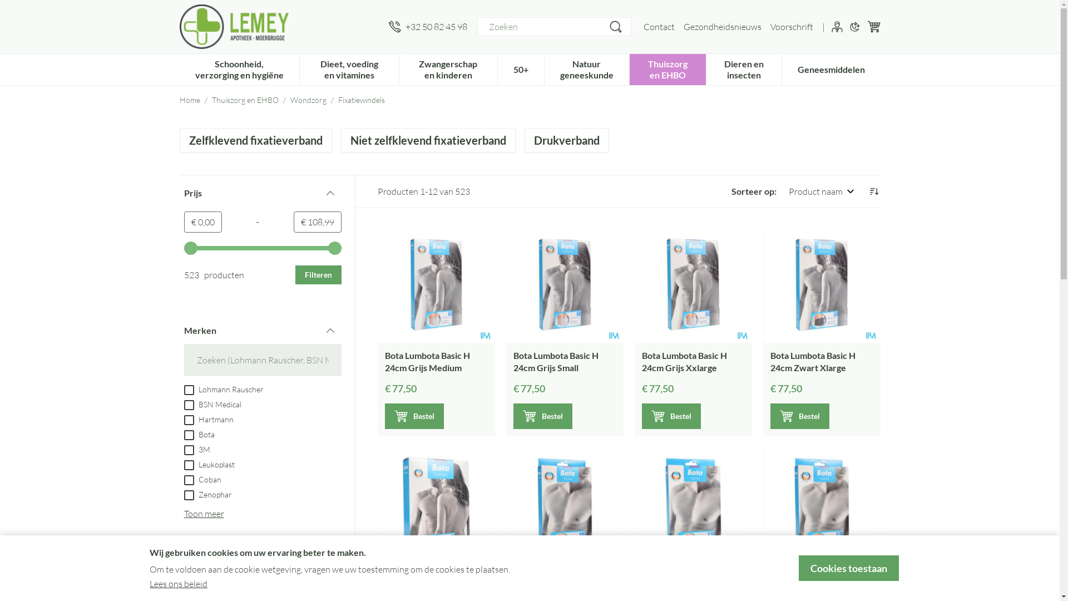 This screenshot has height=601, width=1068. What do you see at coordinates (587, 68) in the screenshot?
I see `Natuur geneeskunde` at bounding box center [587, 68].